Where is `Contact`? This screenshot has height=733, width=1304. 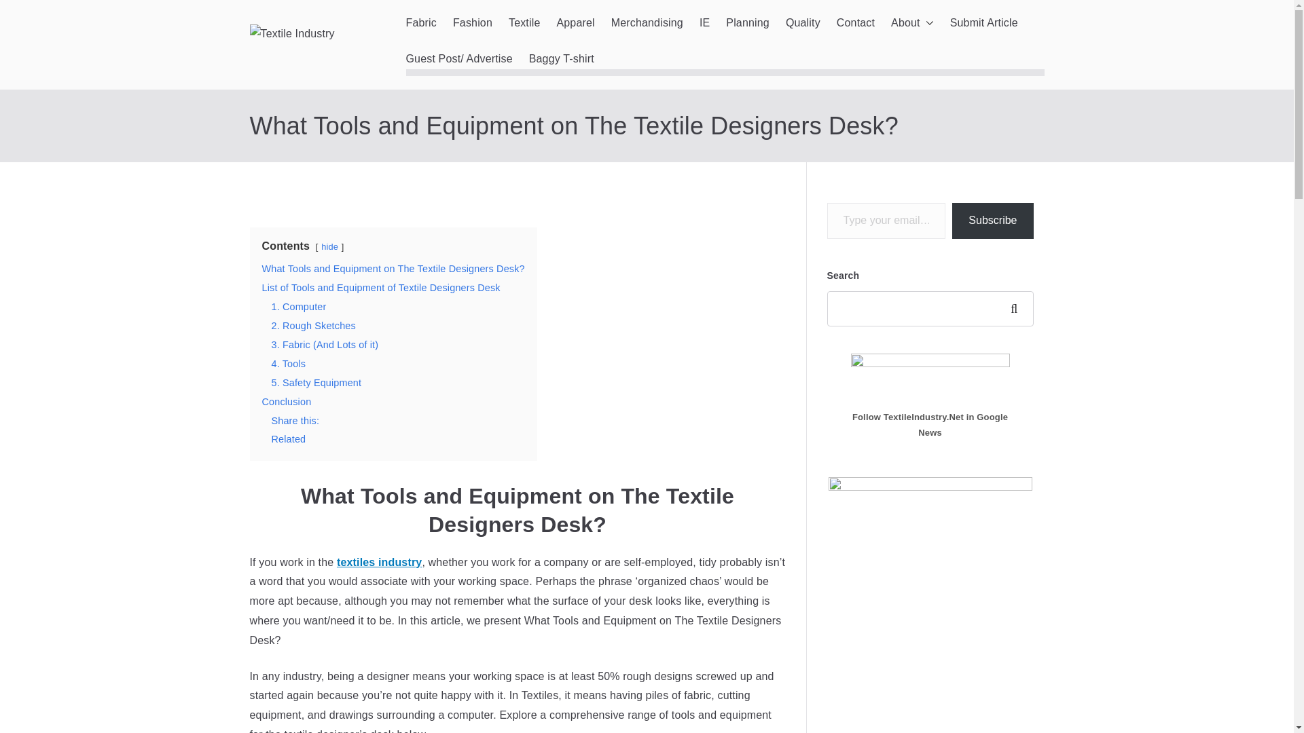 Contact is located at coordinates (856, 23).